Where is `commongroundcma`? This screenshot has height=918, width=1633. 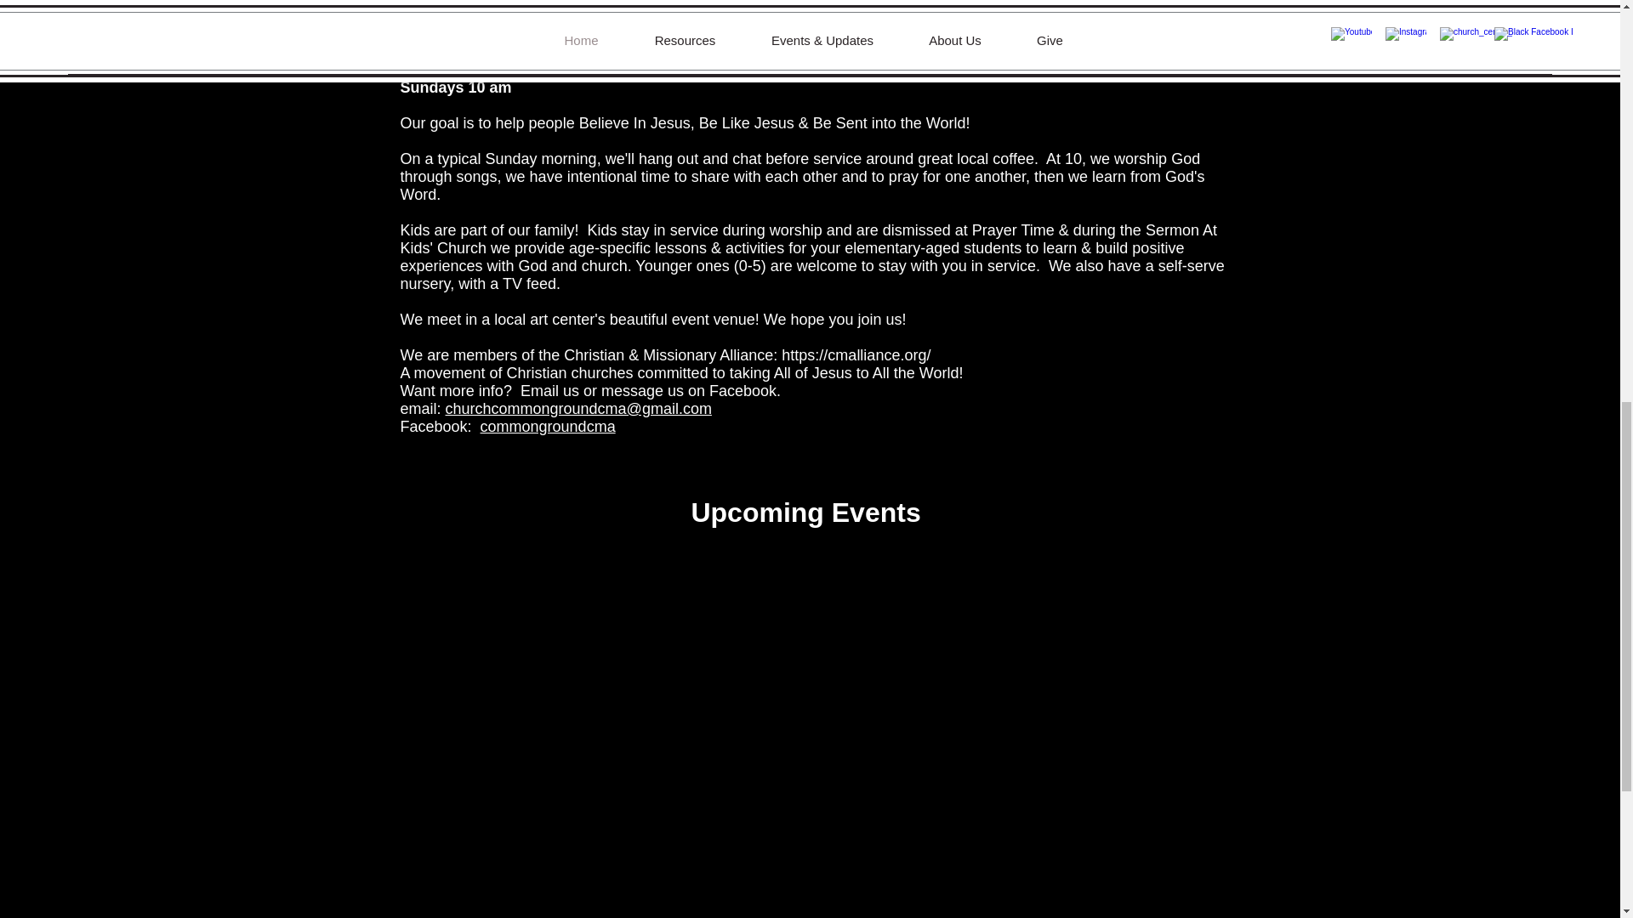
commongroundcma is located at coordinates (548, 427).